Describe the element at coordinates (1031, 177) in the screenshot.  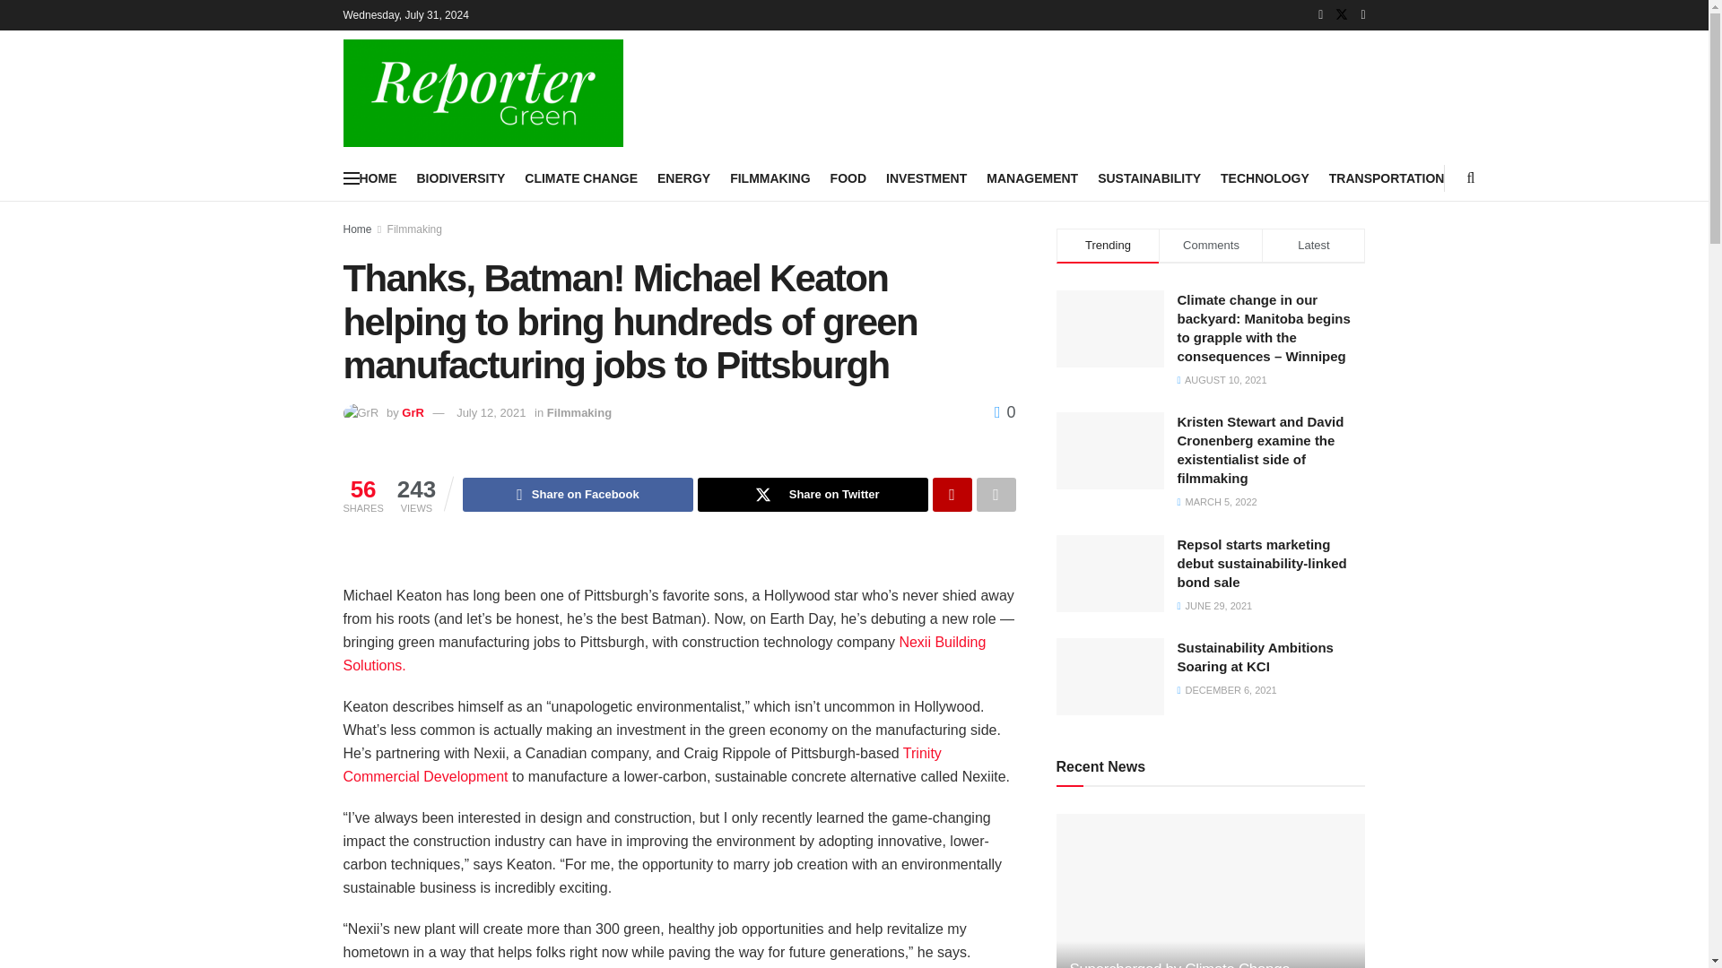
I see `MANAGEMENT` at that location.